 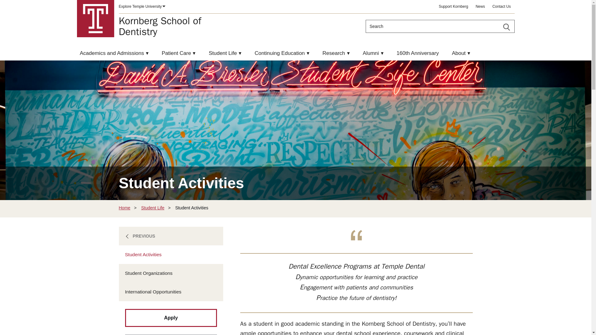 What do you see at coordinates (142, 7) in the screenshot?
I see `Search` at bounding box center [142, 7].